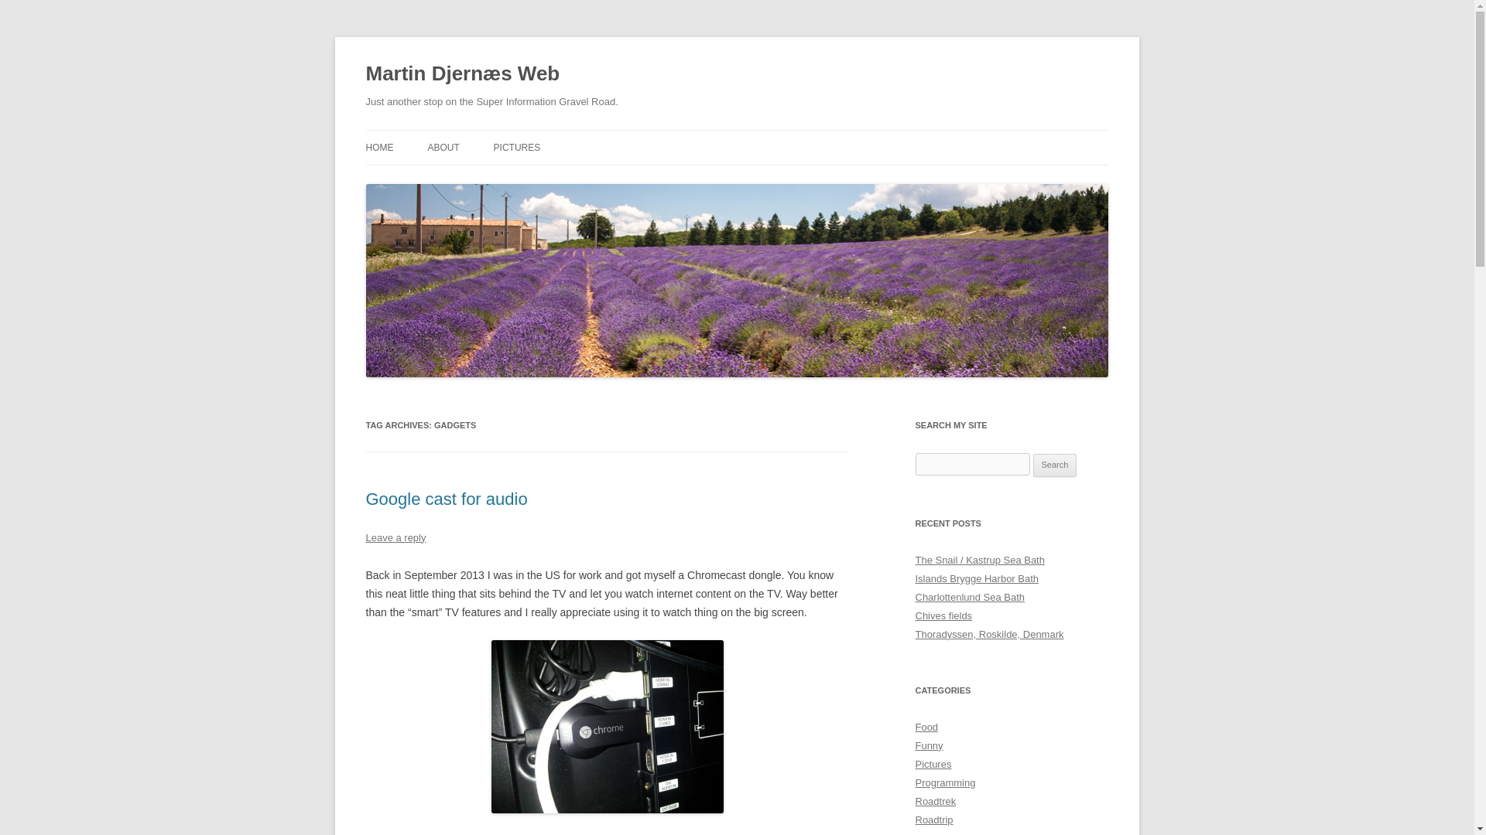  Describe the element at coordinates (443, 147) in the screenshot. I see `ABOUT` at that location.